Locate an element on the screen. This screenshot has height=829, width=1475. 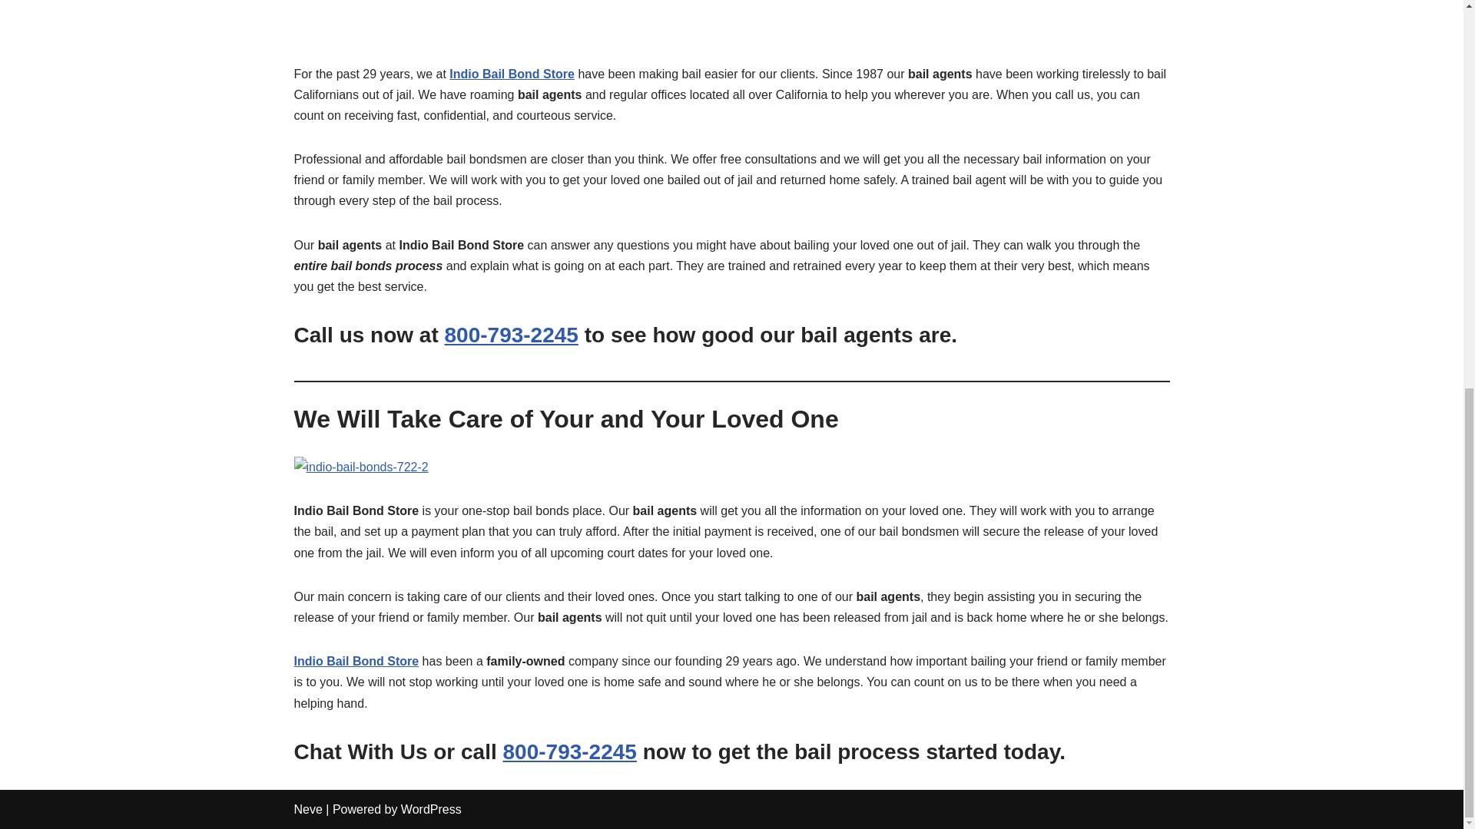
Neve is located at coordinates (307, 809).